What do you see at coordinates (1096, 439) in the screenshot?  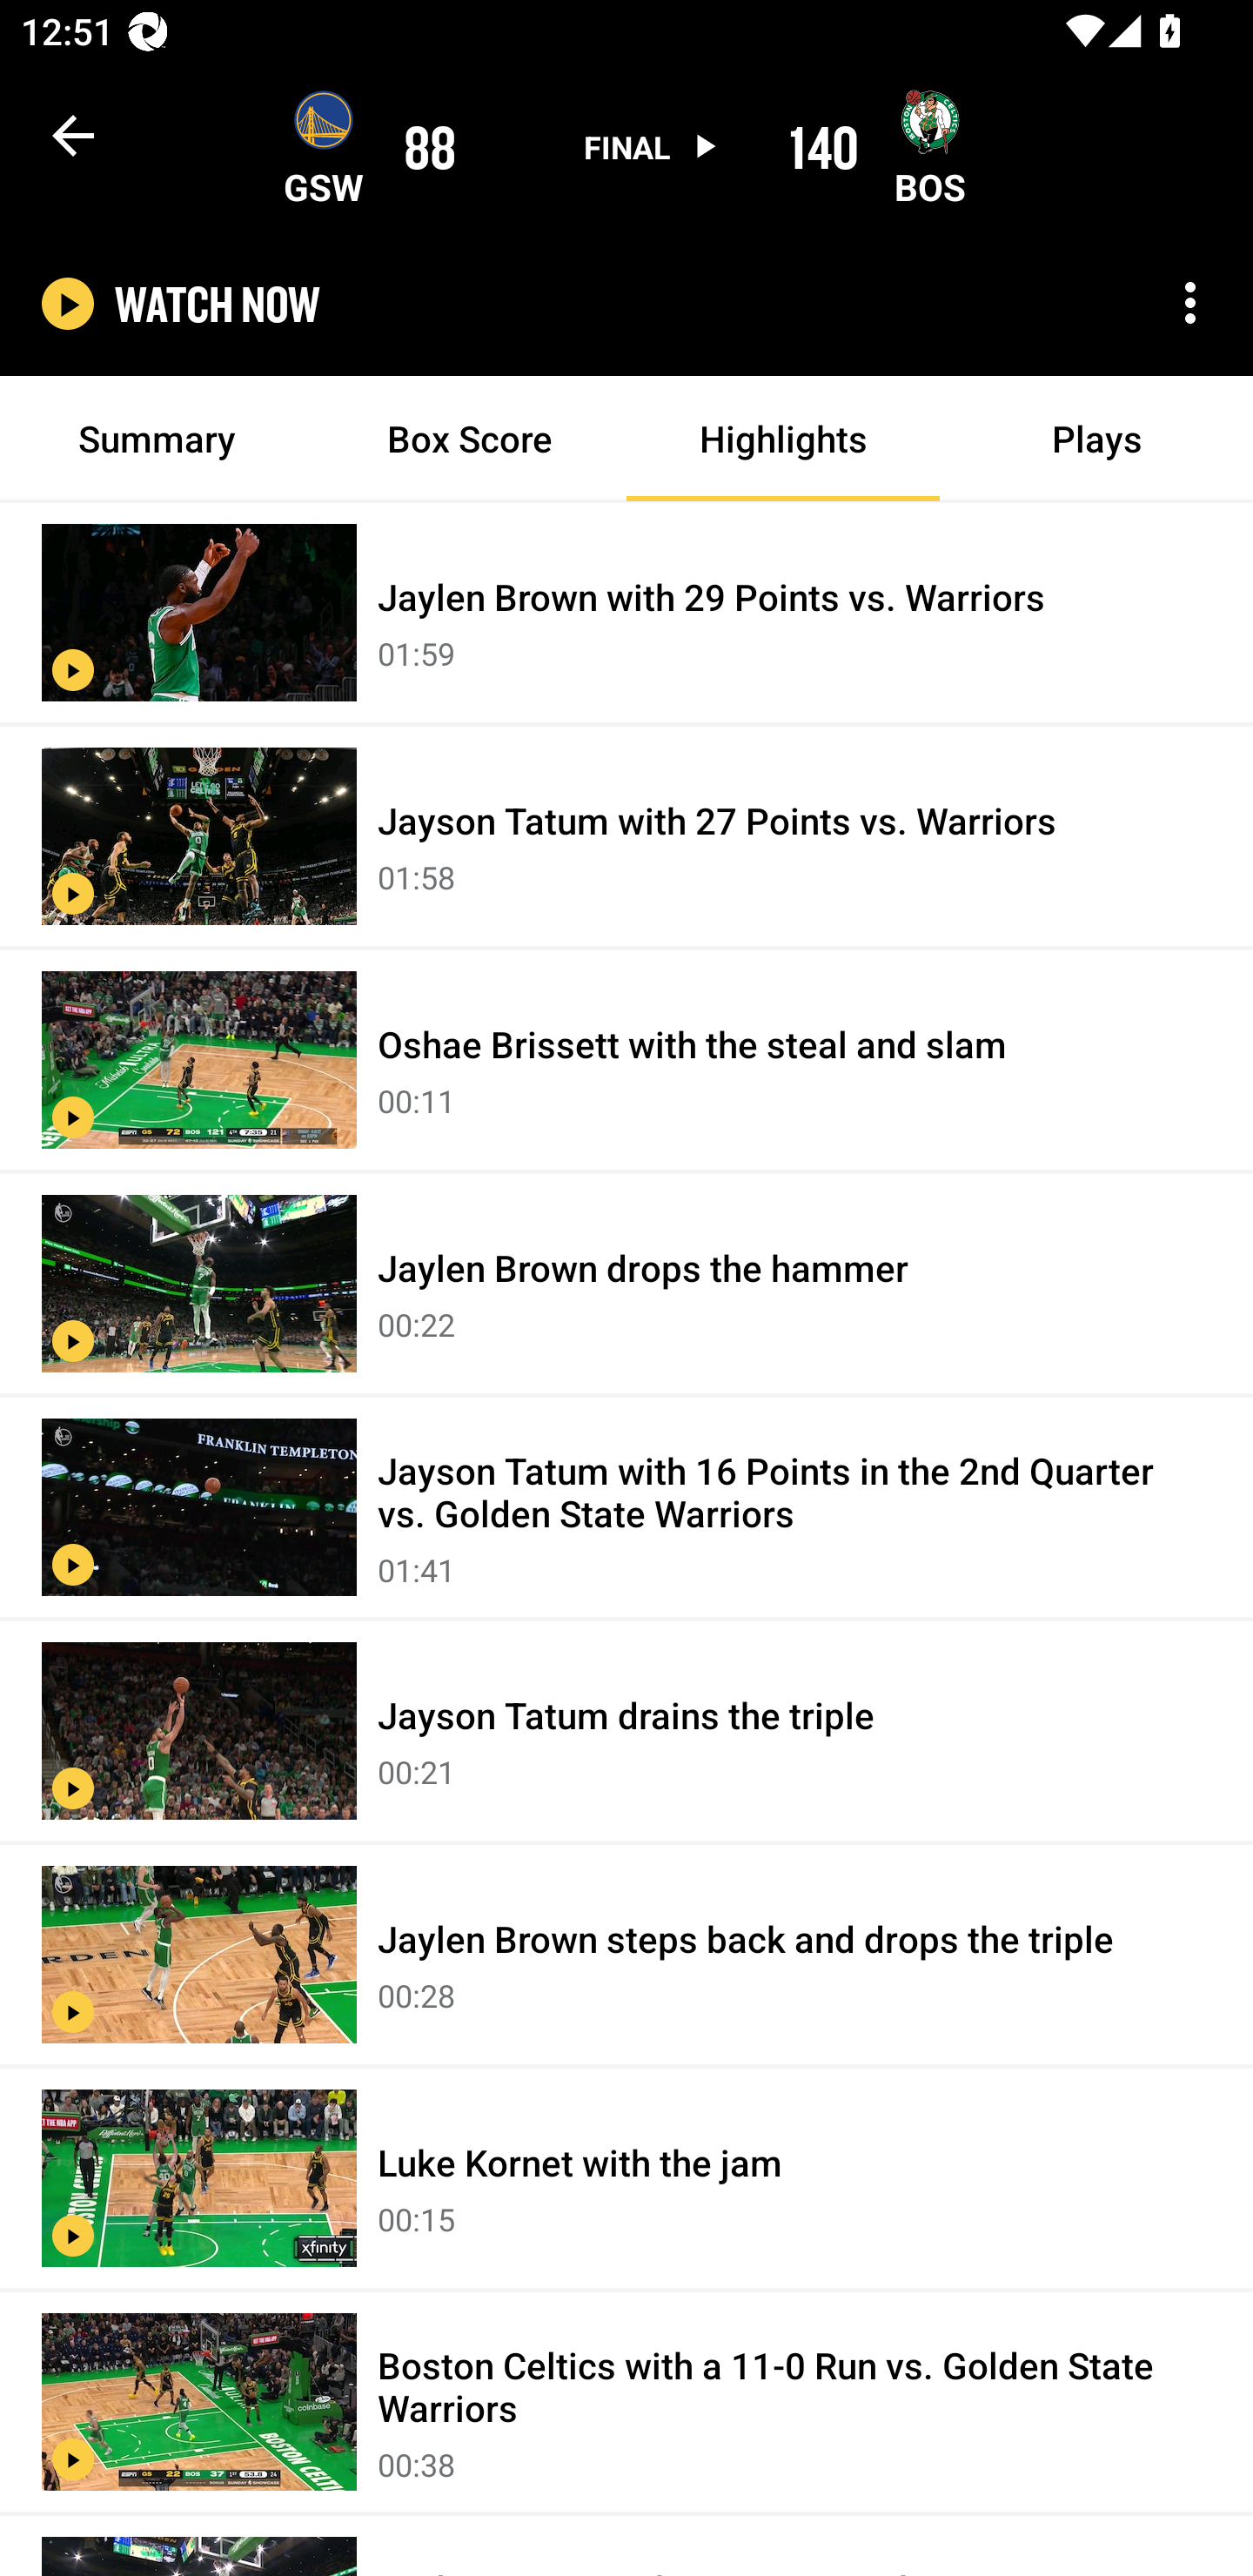 I see `Plays` at bounding box center [1096, 439].